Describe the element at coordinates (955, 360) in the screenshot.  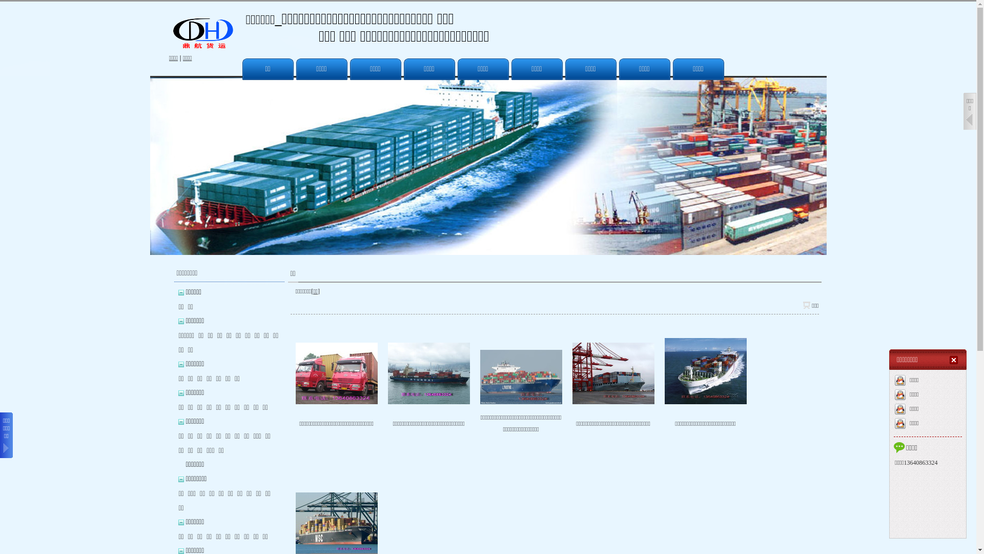
I see ` ` at that location.